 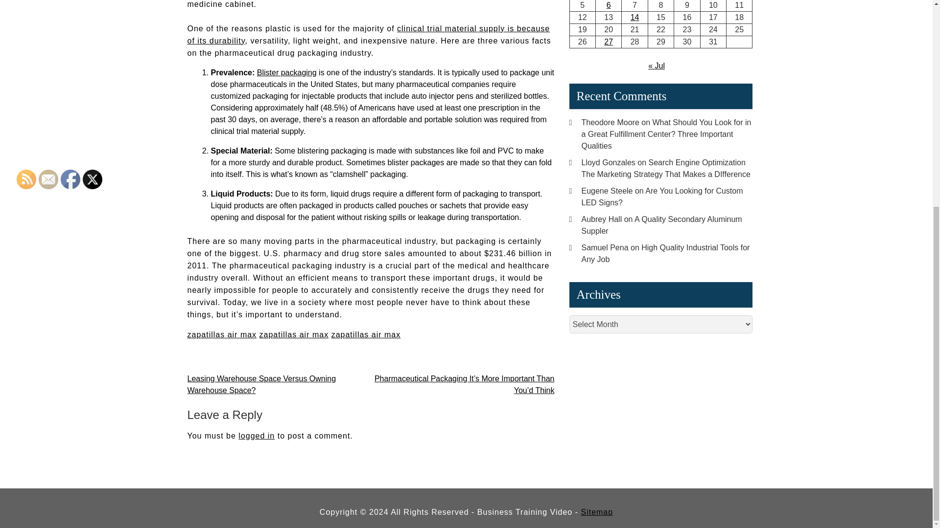 What do you see at coordinates (222, 334) in the screenshot?
I see `zapatillas air max` at bounding box center [222, 334].